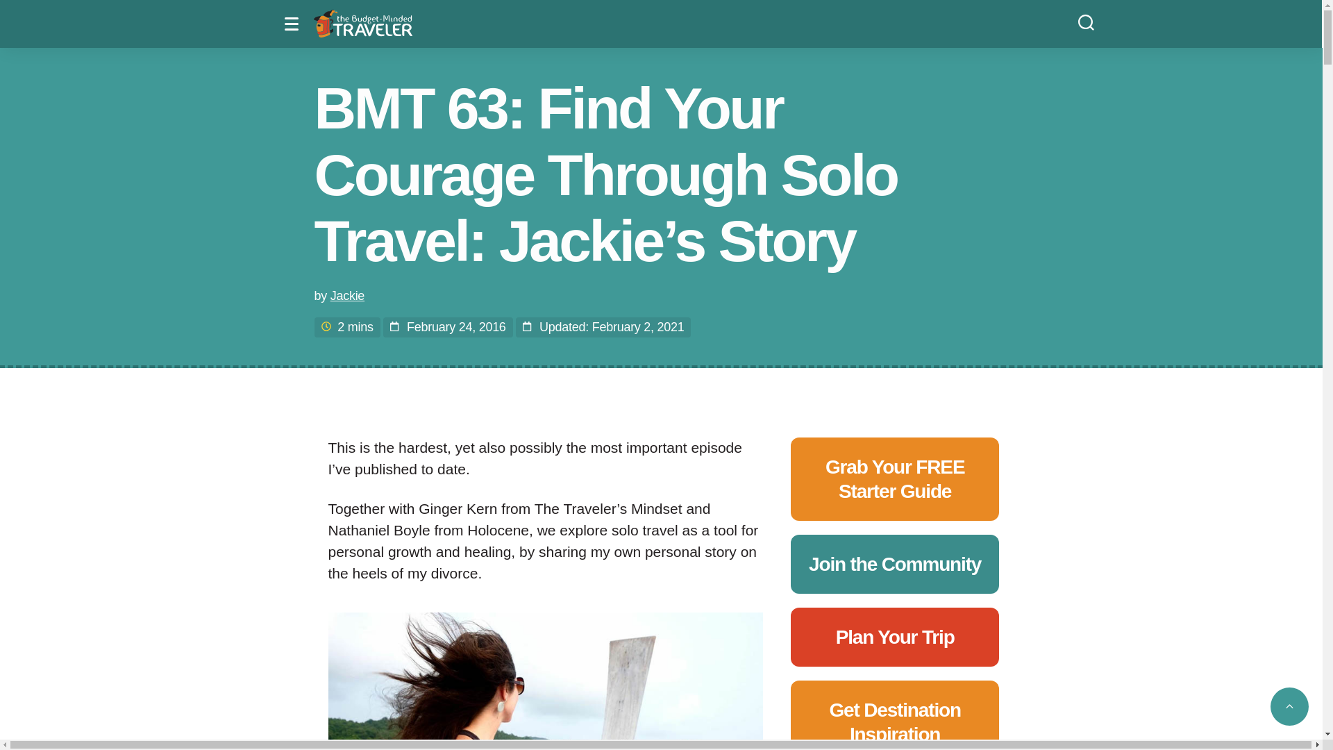  Describe the element at coordinates (347, 296) in the screenshot. I see `Jackie` at that location.